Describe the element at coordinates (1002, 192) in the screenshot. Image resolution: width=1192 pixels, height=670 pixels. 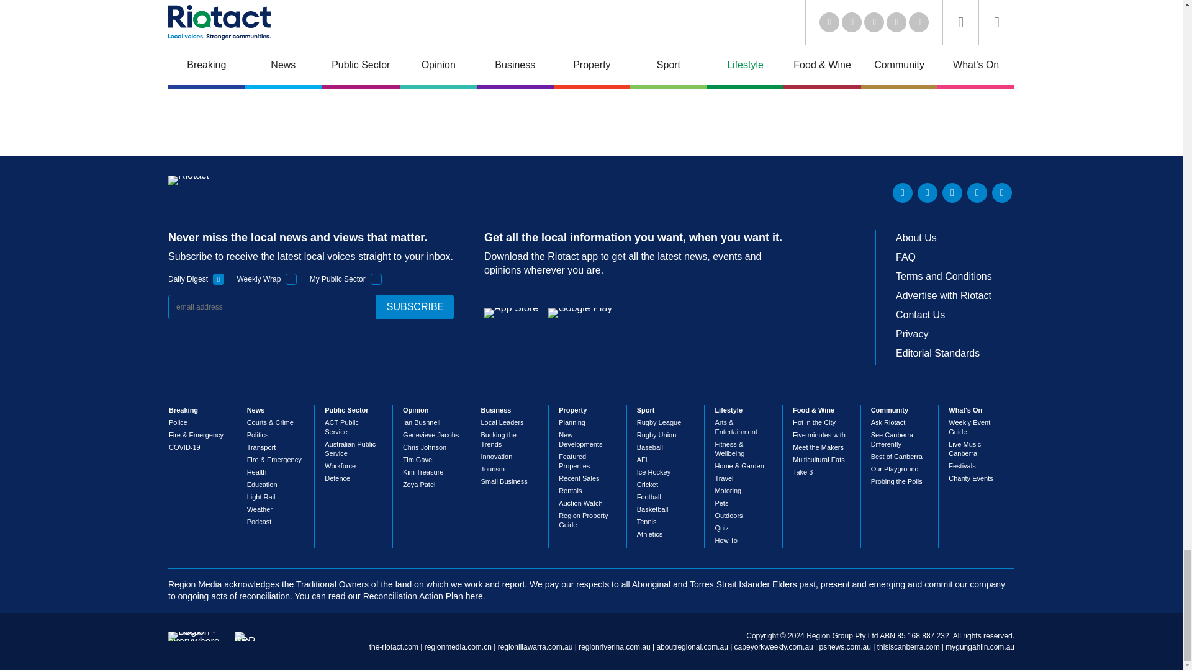
I see `Instagram` at that location.